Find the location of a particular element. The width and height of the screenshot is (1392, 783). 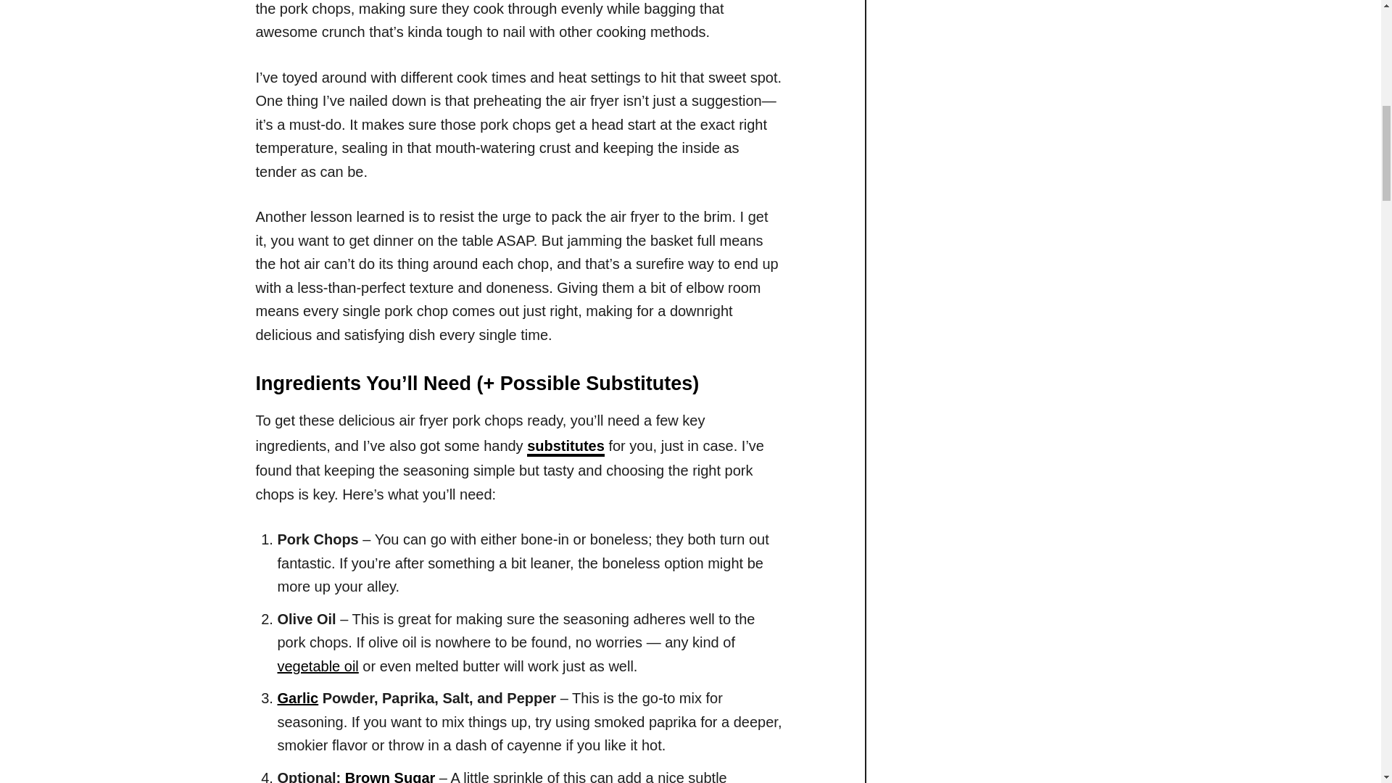

Brown Sugar is located at coordinates (390, 776).